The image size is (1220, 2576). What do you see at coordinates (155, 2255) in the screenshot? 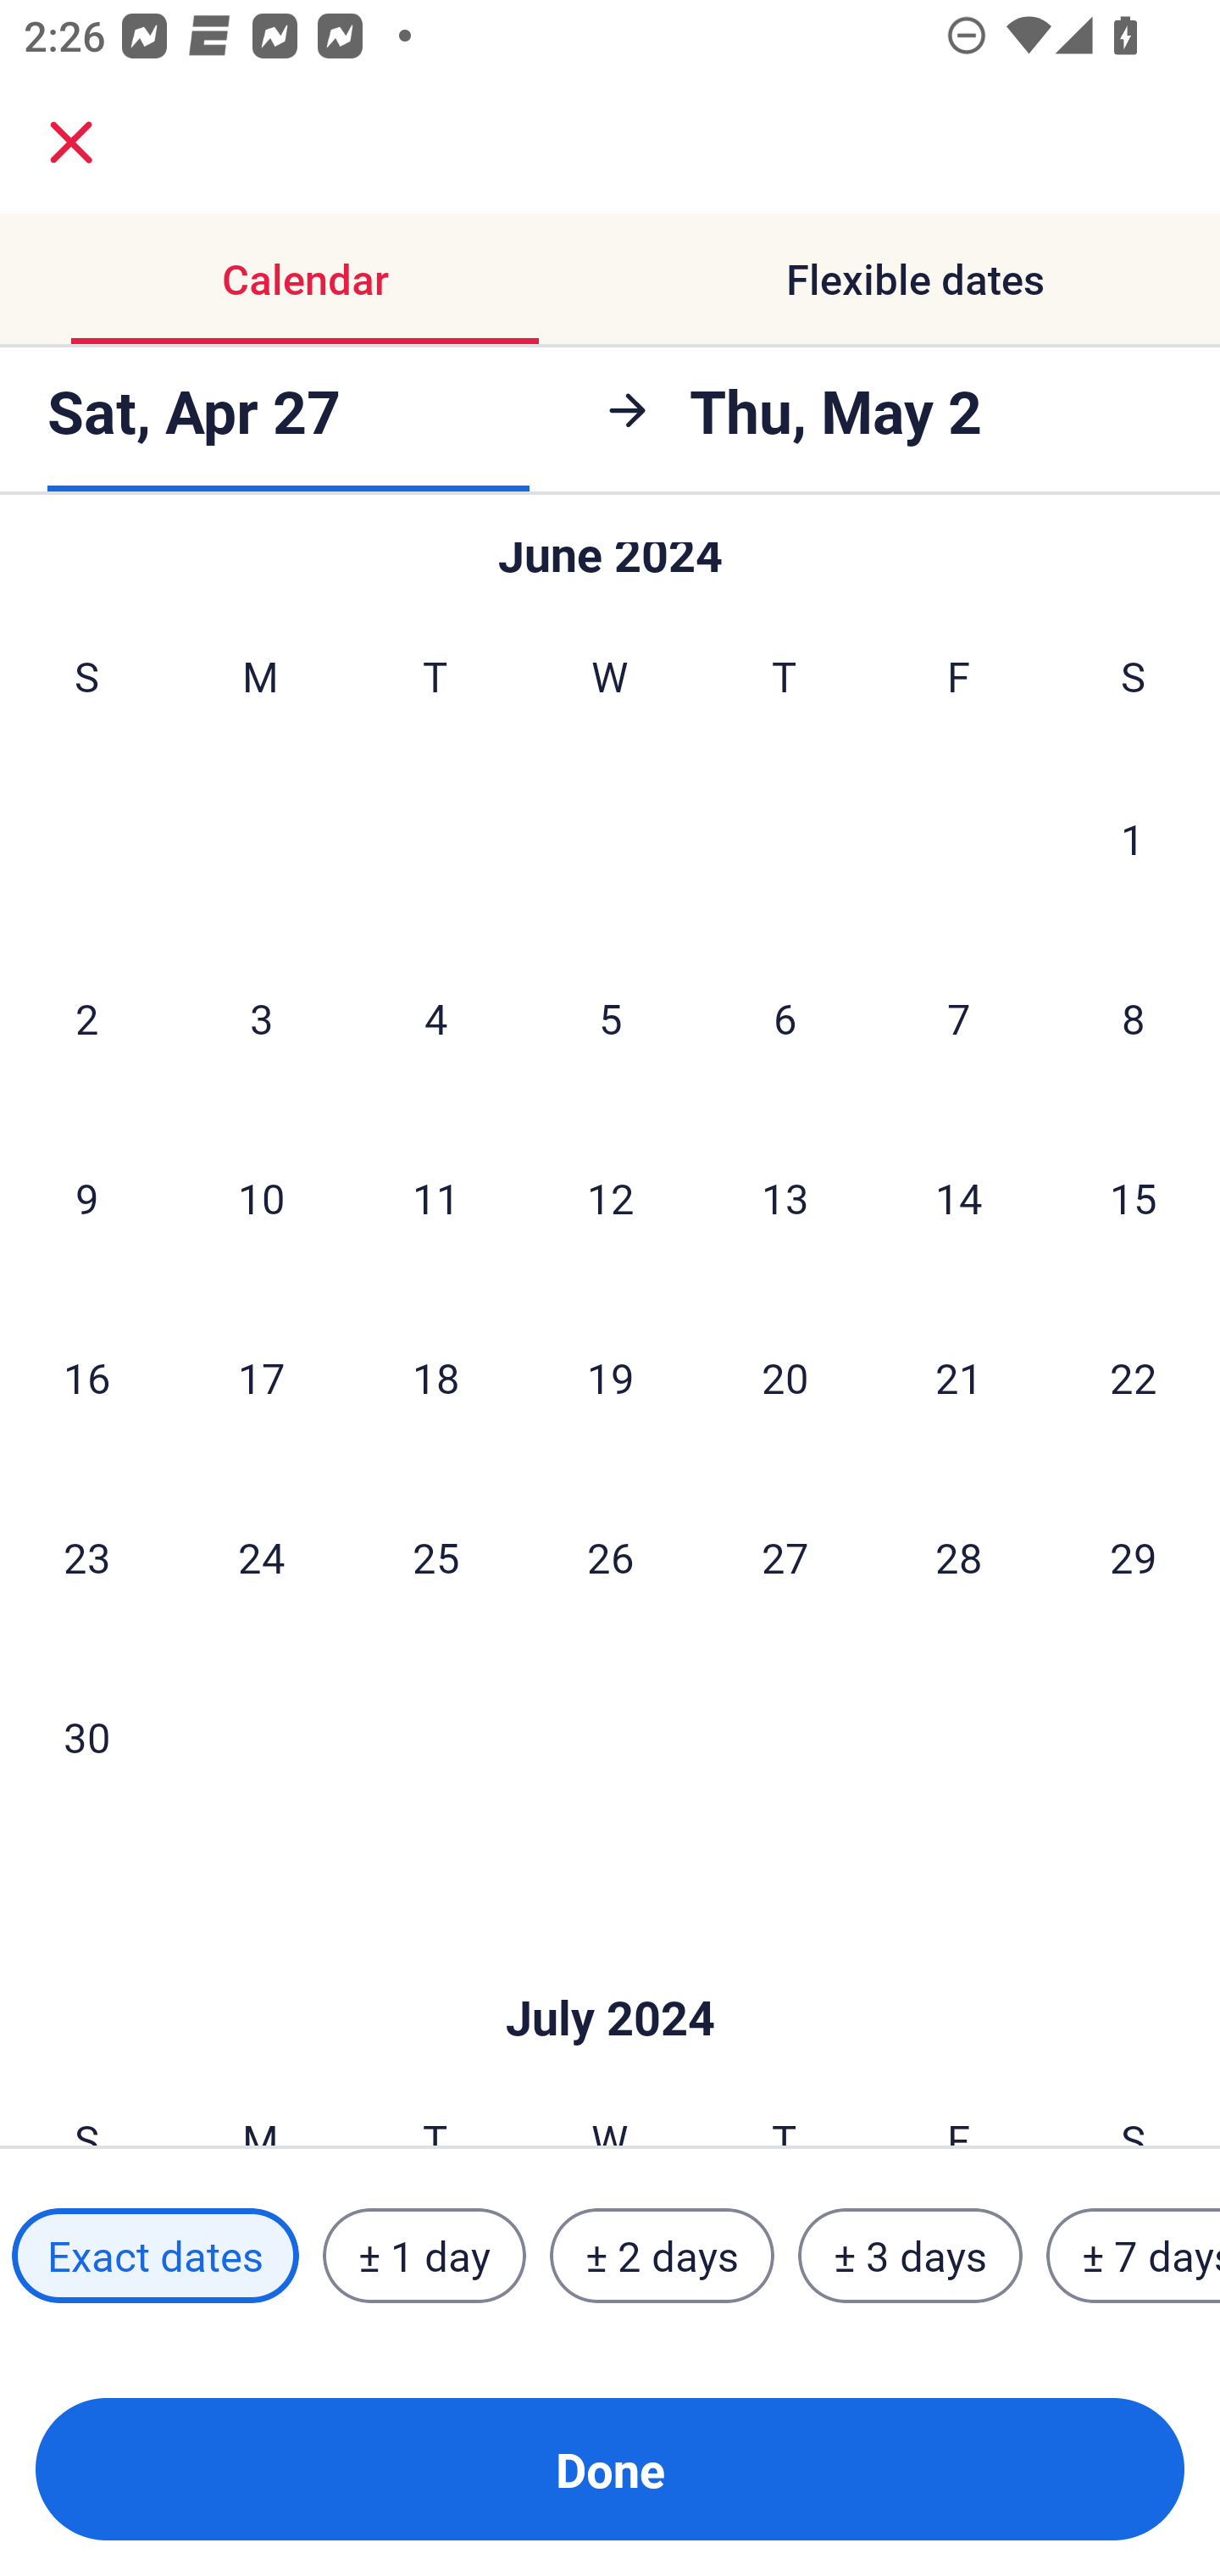
I see `Exact dates` at bounding box center [155, 2255].